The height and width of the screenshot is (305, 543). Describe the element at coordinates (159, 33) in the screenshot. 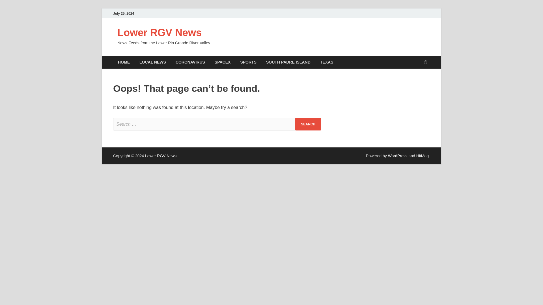

I see `Lower RGV News` at that location.